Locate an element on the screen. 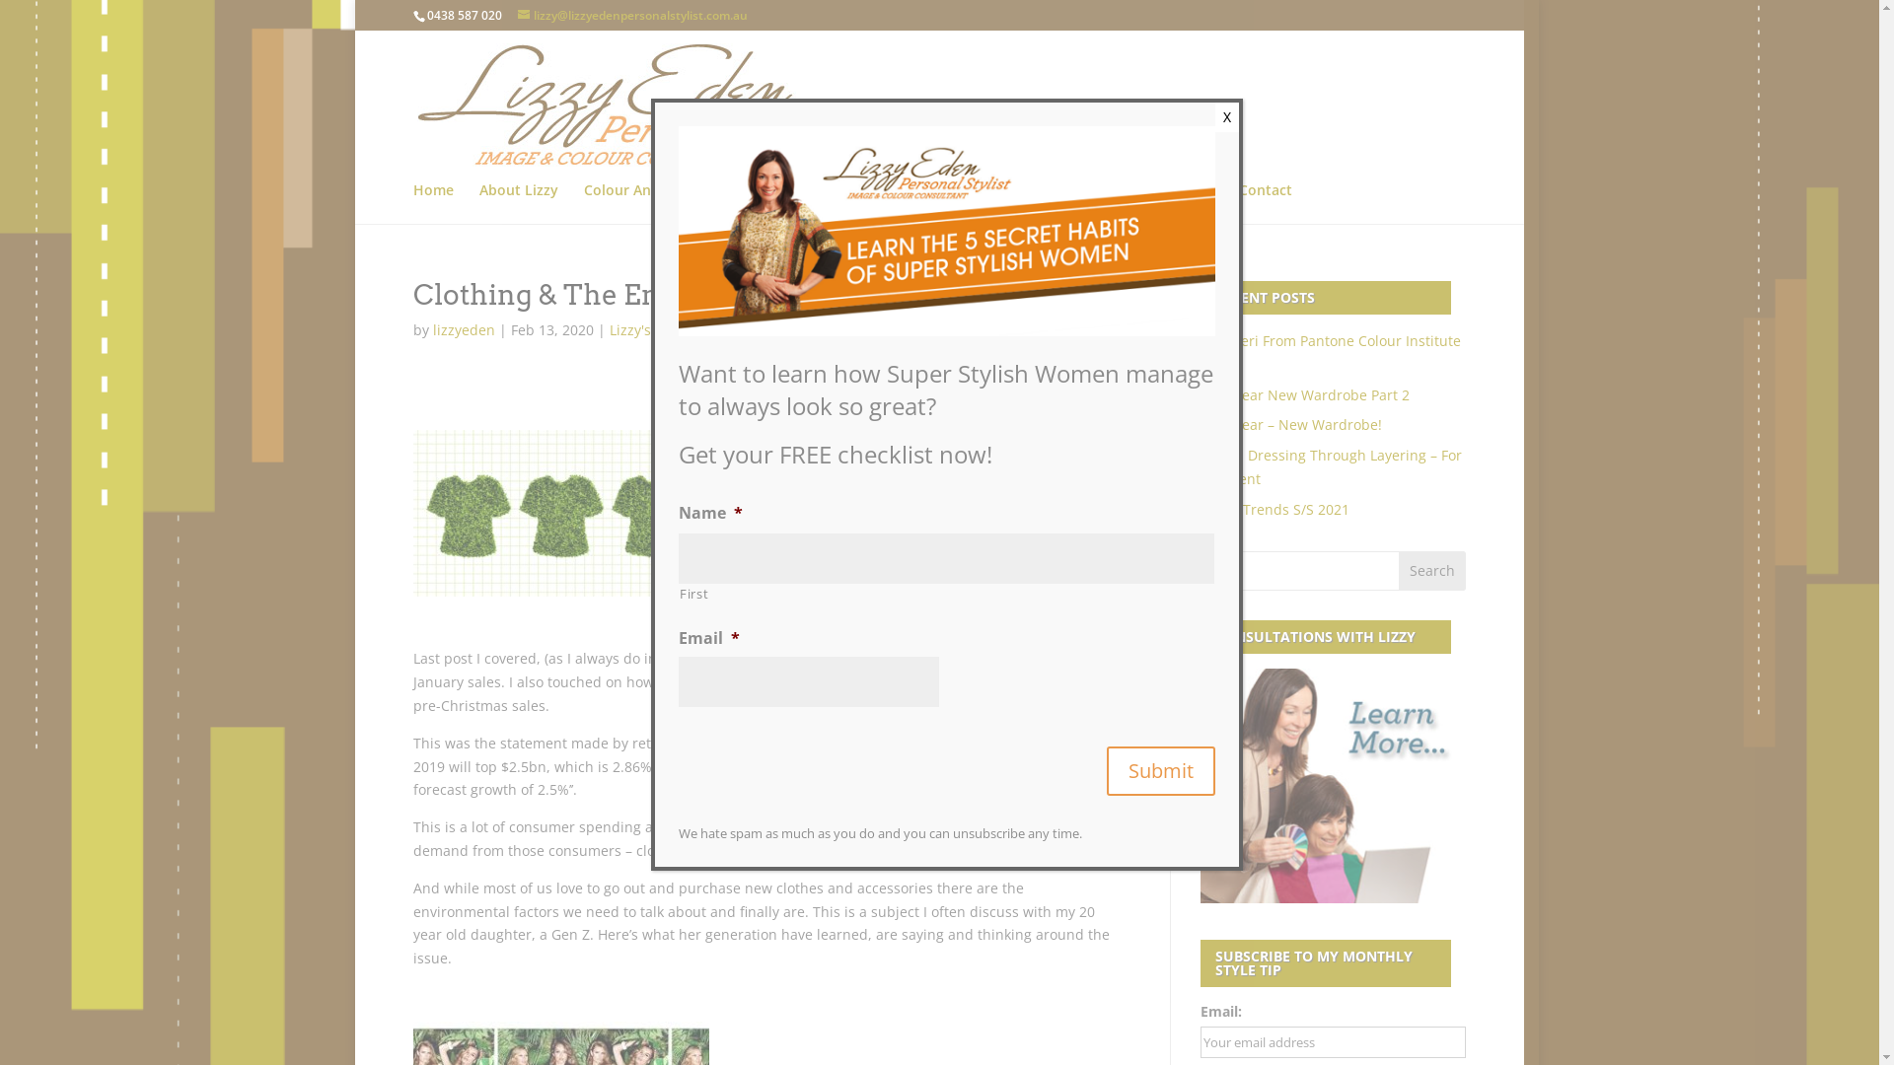 This screenshot has width=1894, height=1065. Client Packages is located at coordinates (888, 203).